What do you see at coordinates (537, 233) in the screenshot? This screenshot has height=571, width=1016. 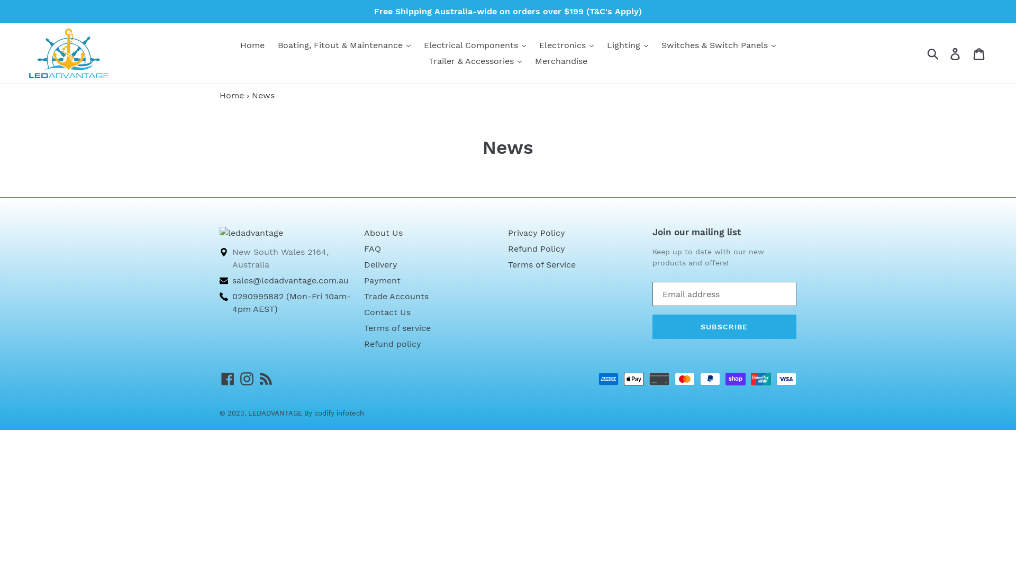 I see `Privacy Policy` at bounding box center [537, 233].